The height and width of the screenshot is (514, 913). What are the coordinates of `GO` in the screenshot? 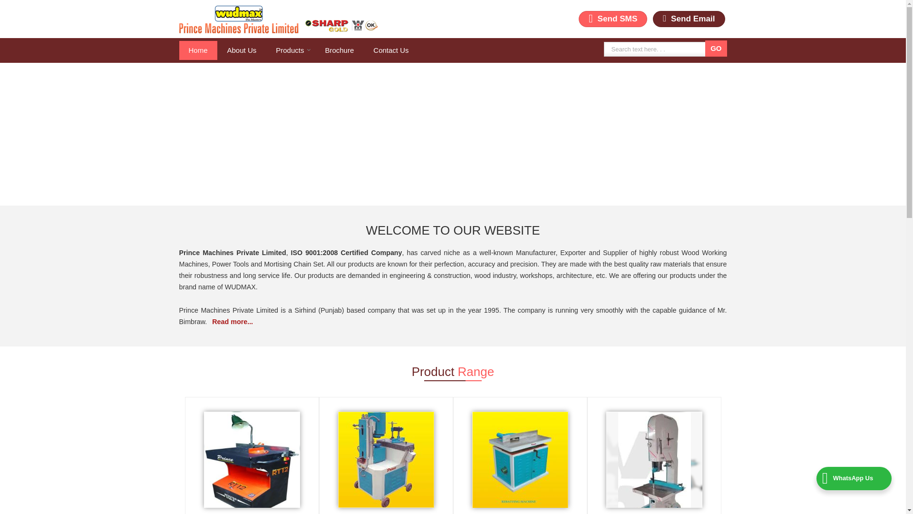 It's located at (716, 49).